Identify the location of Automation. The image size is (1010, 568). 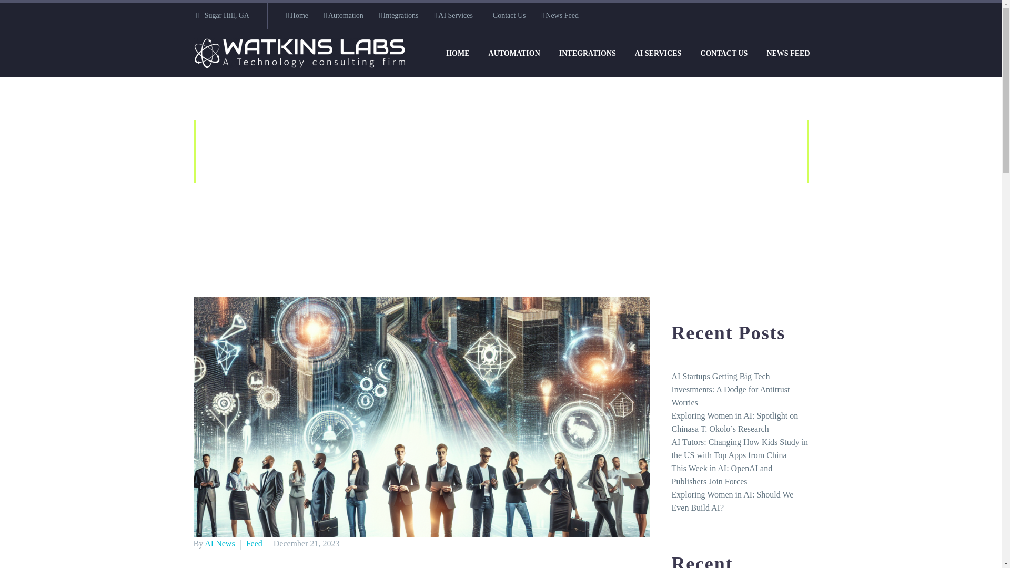
(344, 16).